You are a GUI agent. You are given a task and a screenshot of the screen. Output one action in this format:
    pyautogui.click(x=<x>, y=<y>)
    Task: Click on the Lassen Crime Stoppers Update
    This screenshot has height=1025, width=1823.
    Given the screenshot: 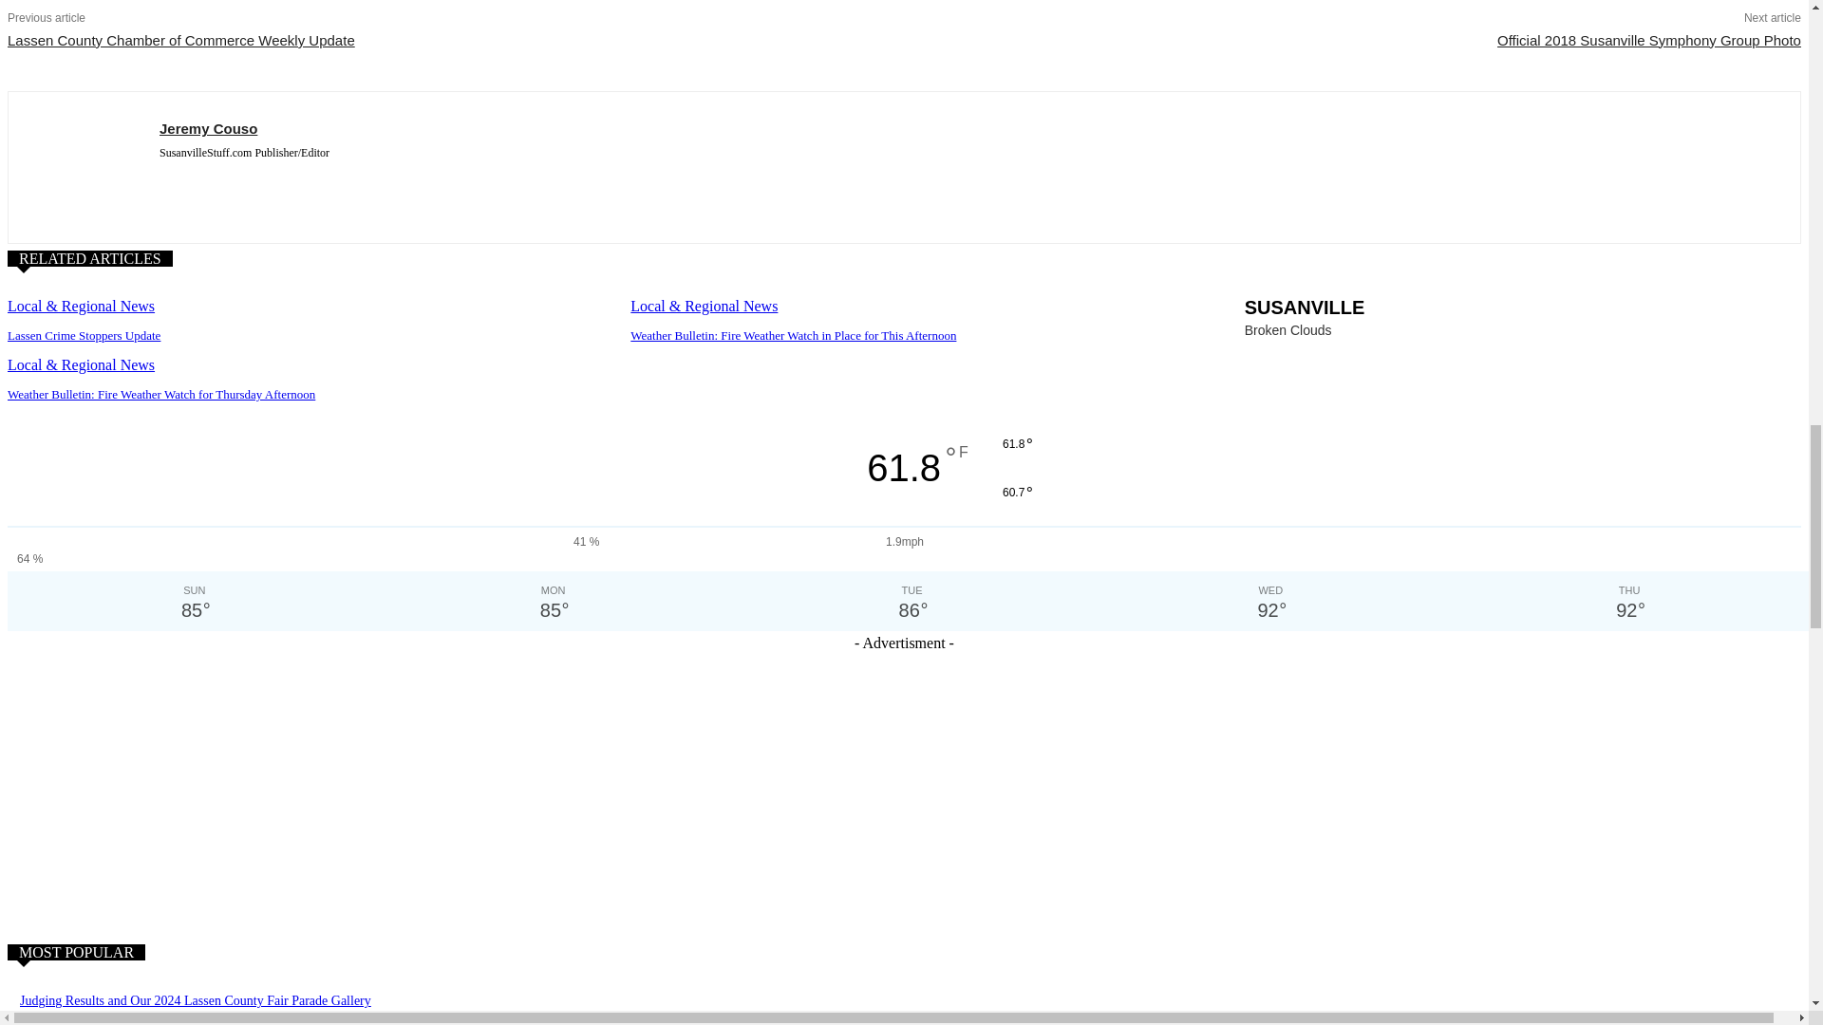 What is the action you would take?
    pyautogui.click(x=84, y=334)
    